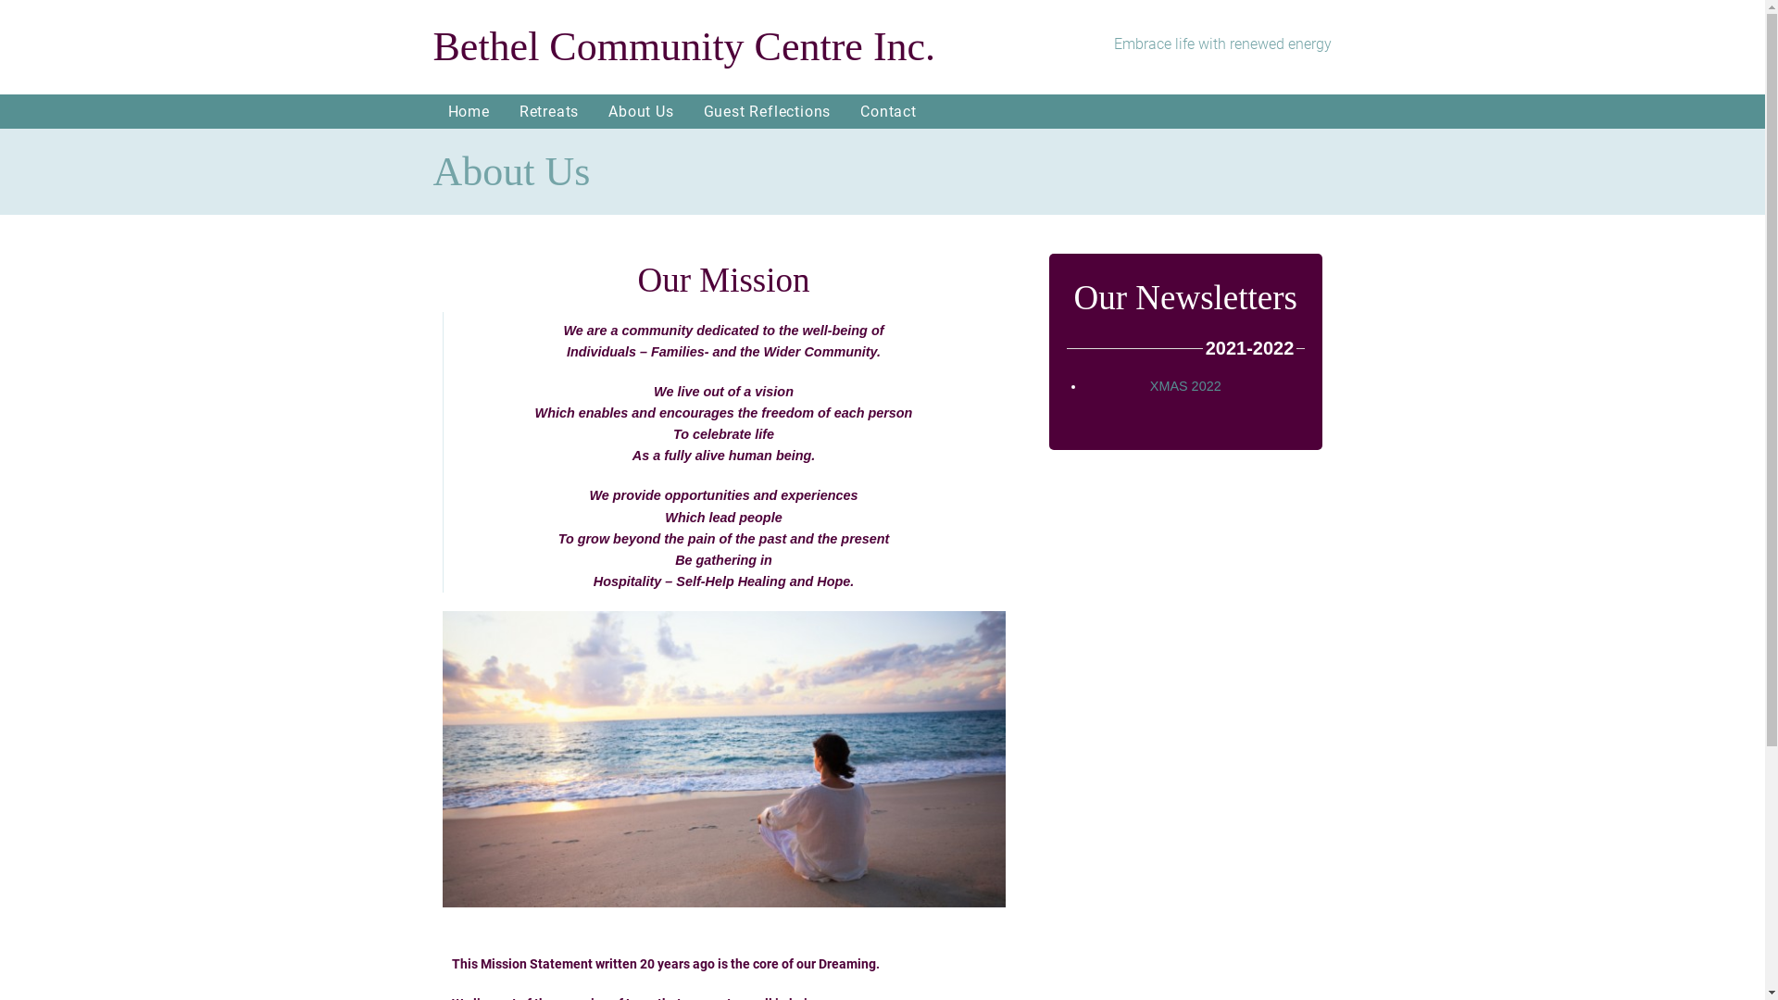 Image resolution: width=1778 pixels, height=1000 pixels. I want to click on Guest Reflections, so click(122, 191).